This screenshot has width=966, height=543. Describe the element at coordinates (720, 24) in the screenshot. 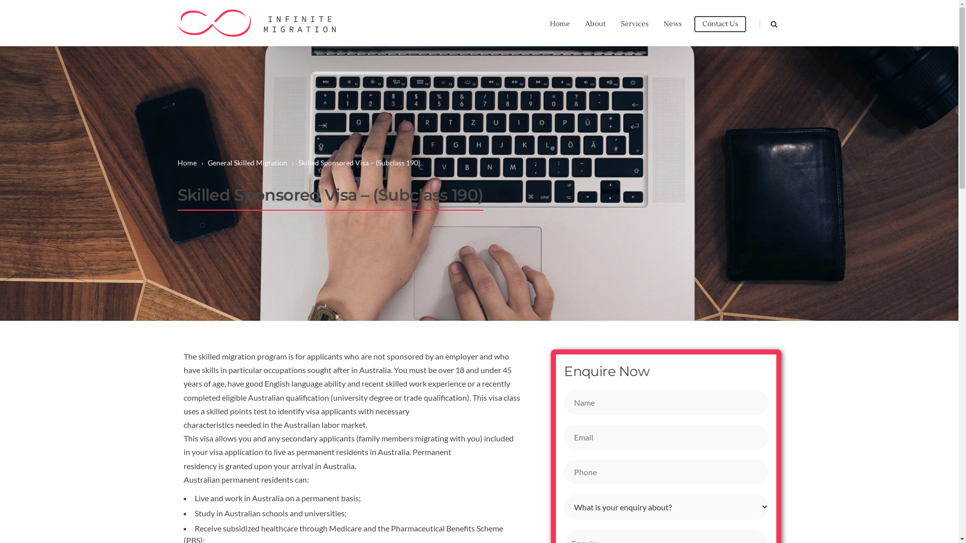

I see `Contact Us` at that location.